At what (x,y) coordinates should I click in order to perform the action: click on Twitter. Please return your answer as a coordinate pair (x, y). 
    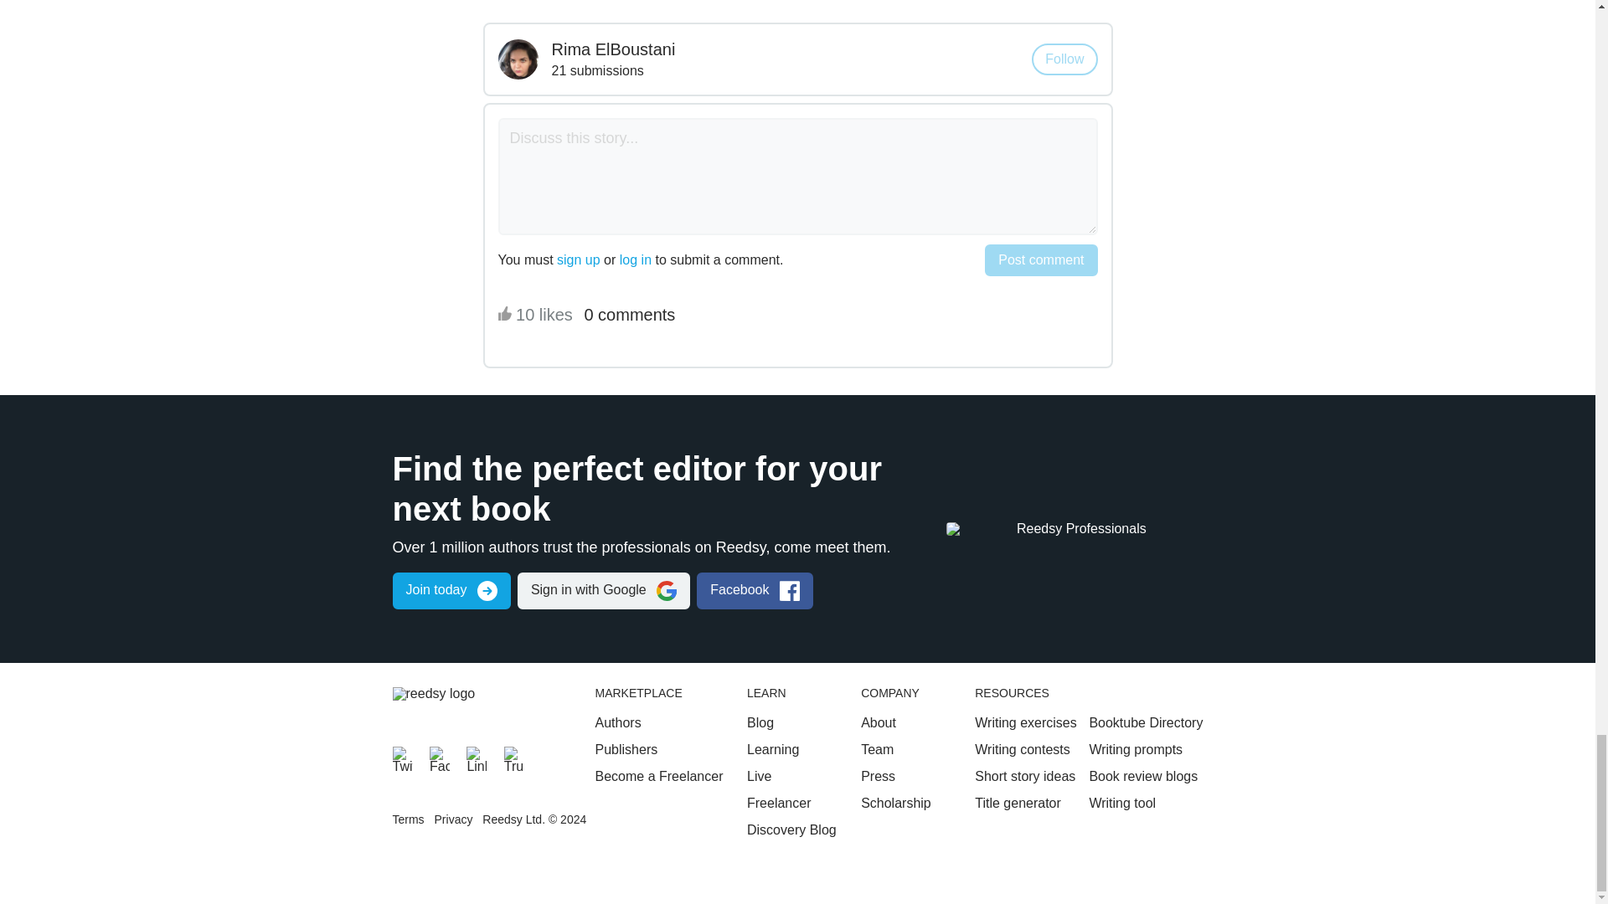
    Looking at the image, I should click on (402, 757).